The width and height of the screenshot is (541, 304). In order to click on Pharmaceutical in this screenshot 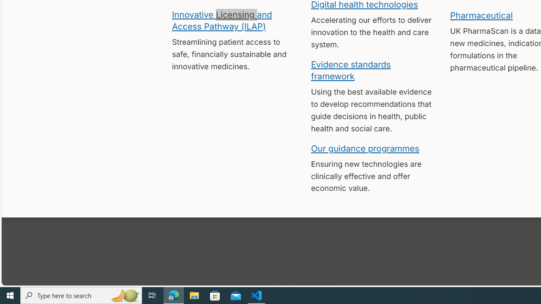, I will do `click(481, 15)`.